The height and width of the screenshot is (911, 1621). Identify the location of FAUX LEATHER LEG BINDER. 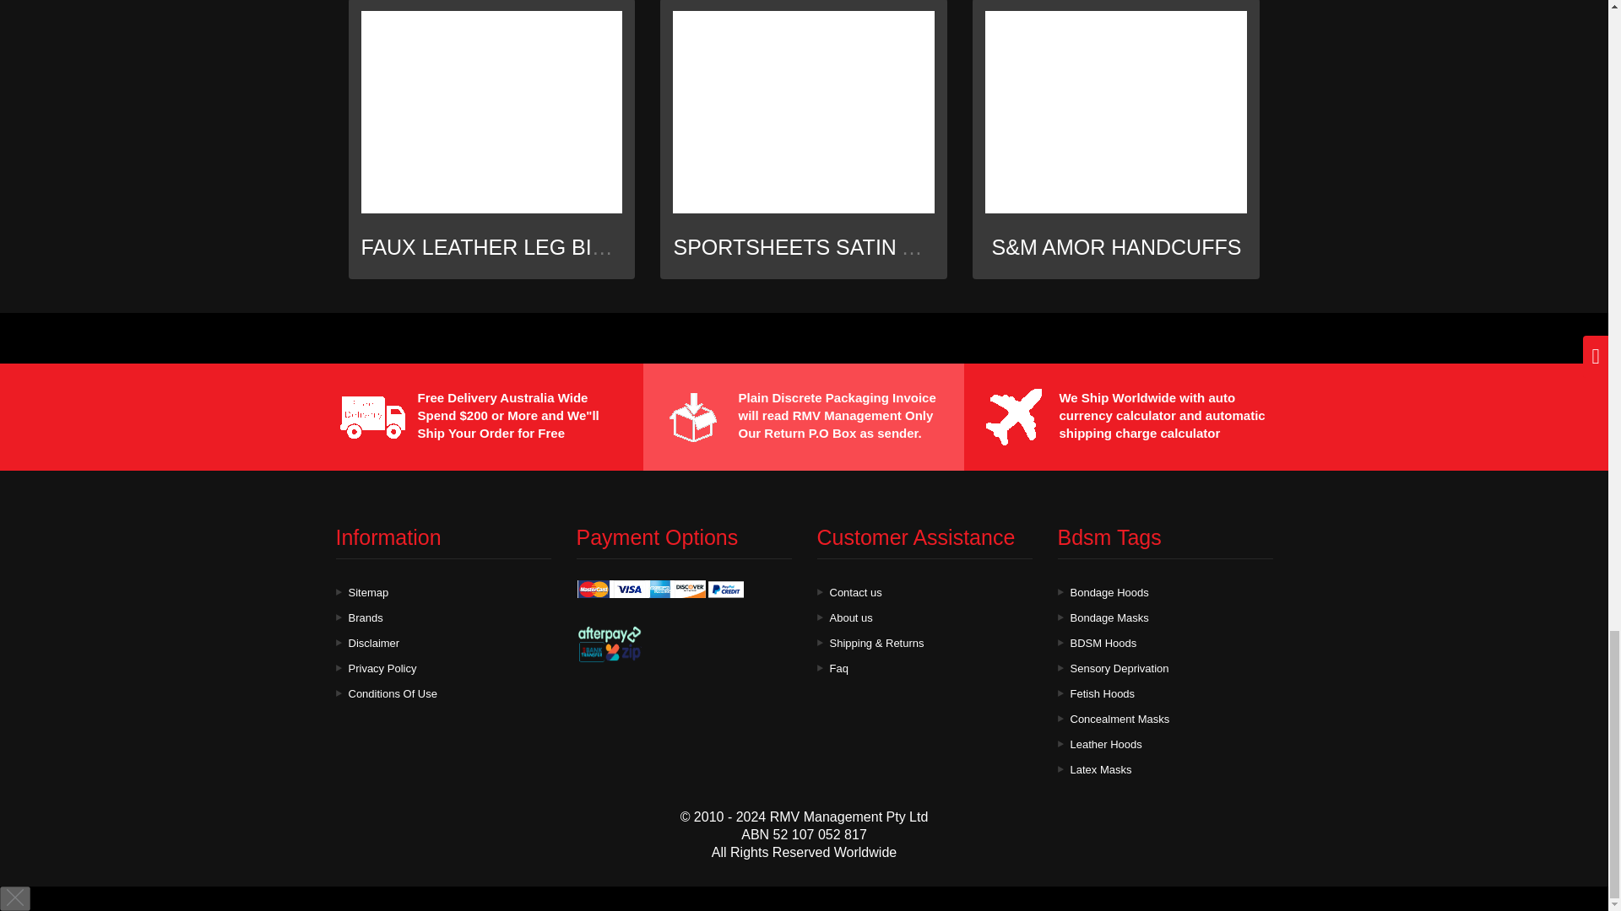
(507, 246).